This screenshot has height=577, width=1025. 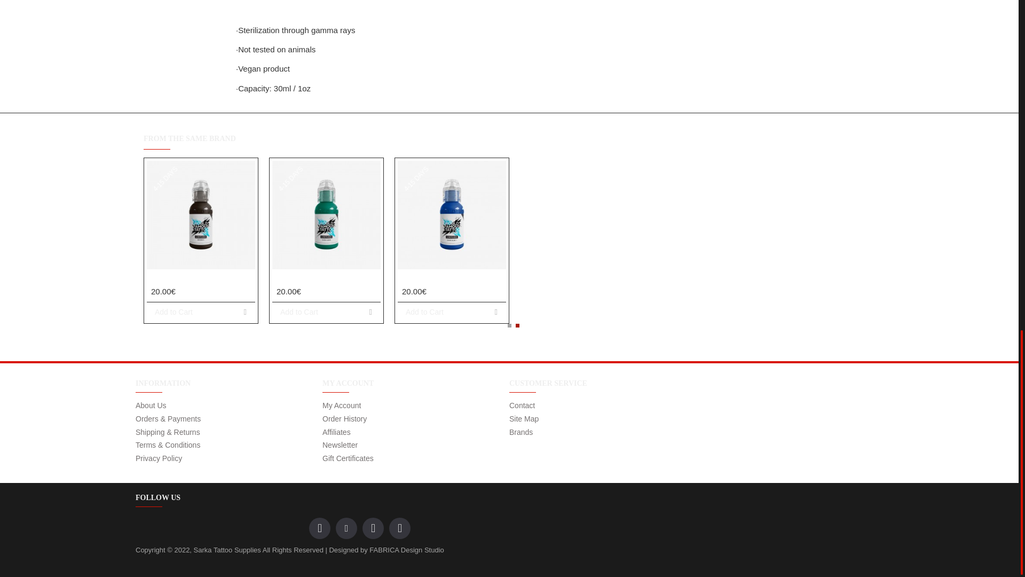 What do you see at coordinates (201, 215) in the screenshot?
I see `World Famous Limitless Brown 3` at bounding box center [201, 215].